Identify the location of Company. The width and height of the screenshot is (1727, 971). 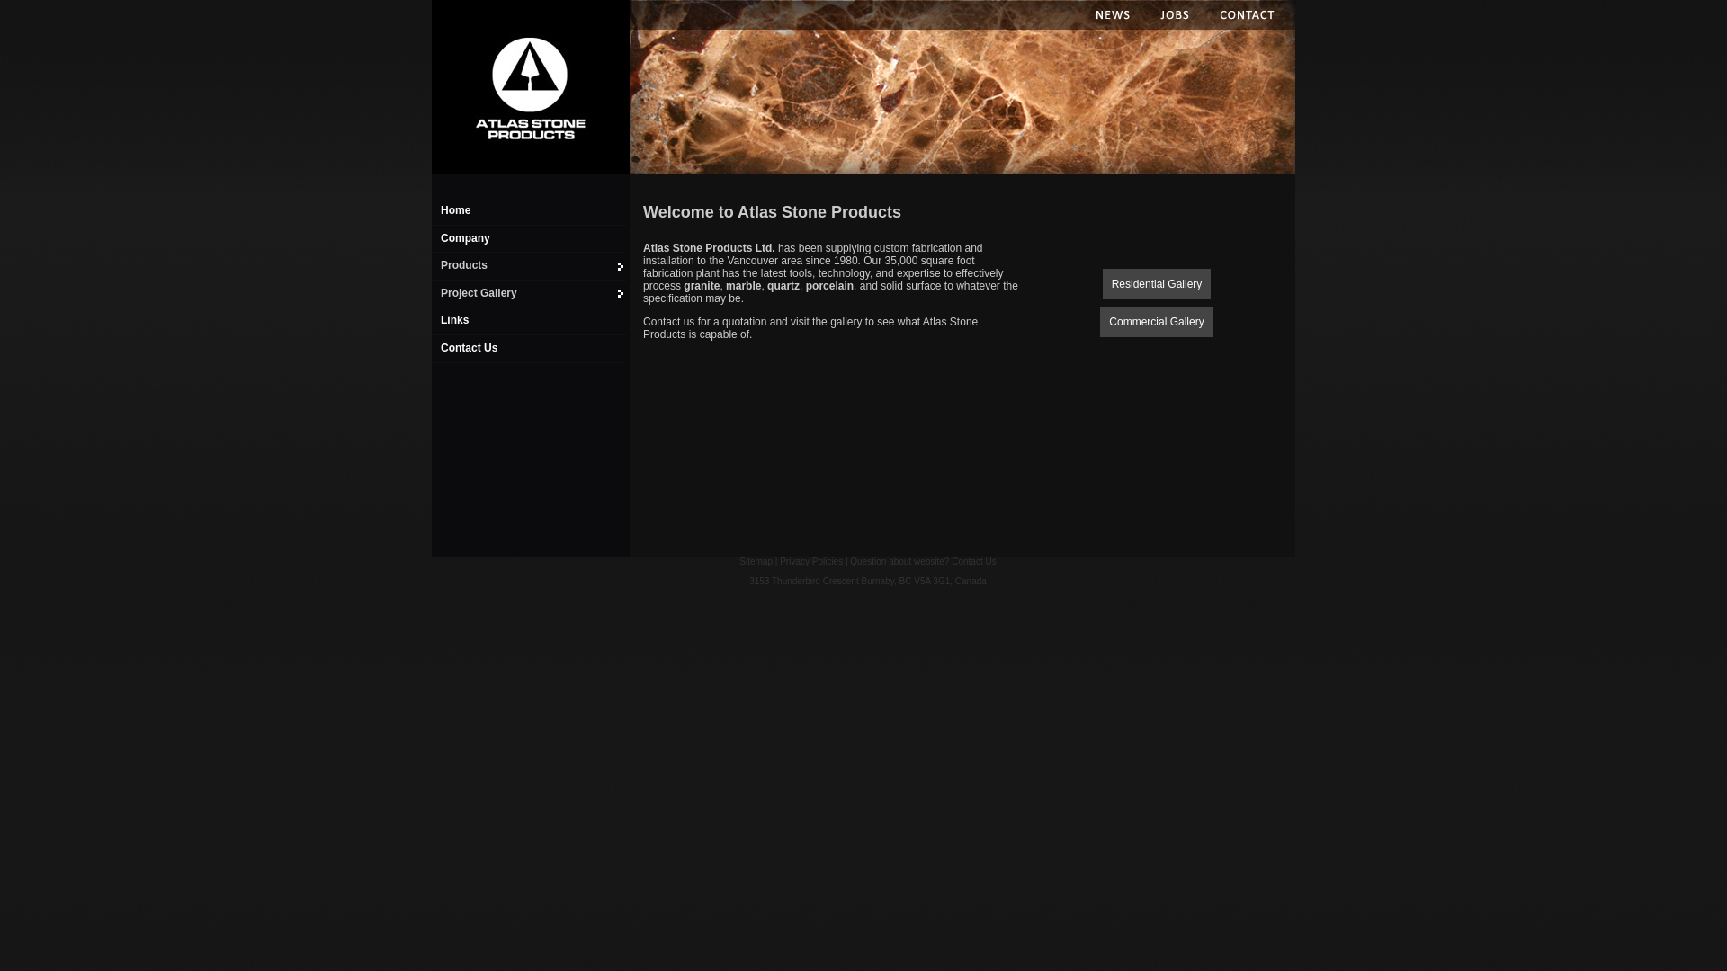
(465, 238).